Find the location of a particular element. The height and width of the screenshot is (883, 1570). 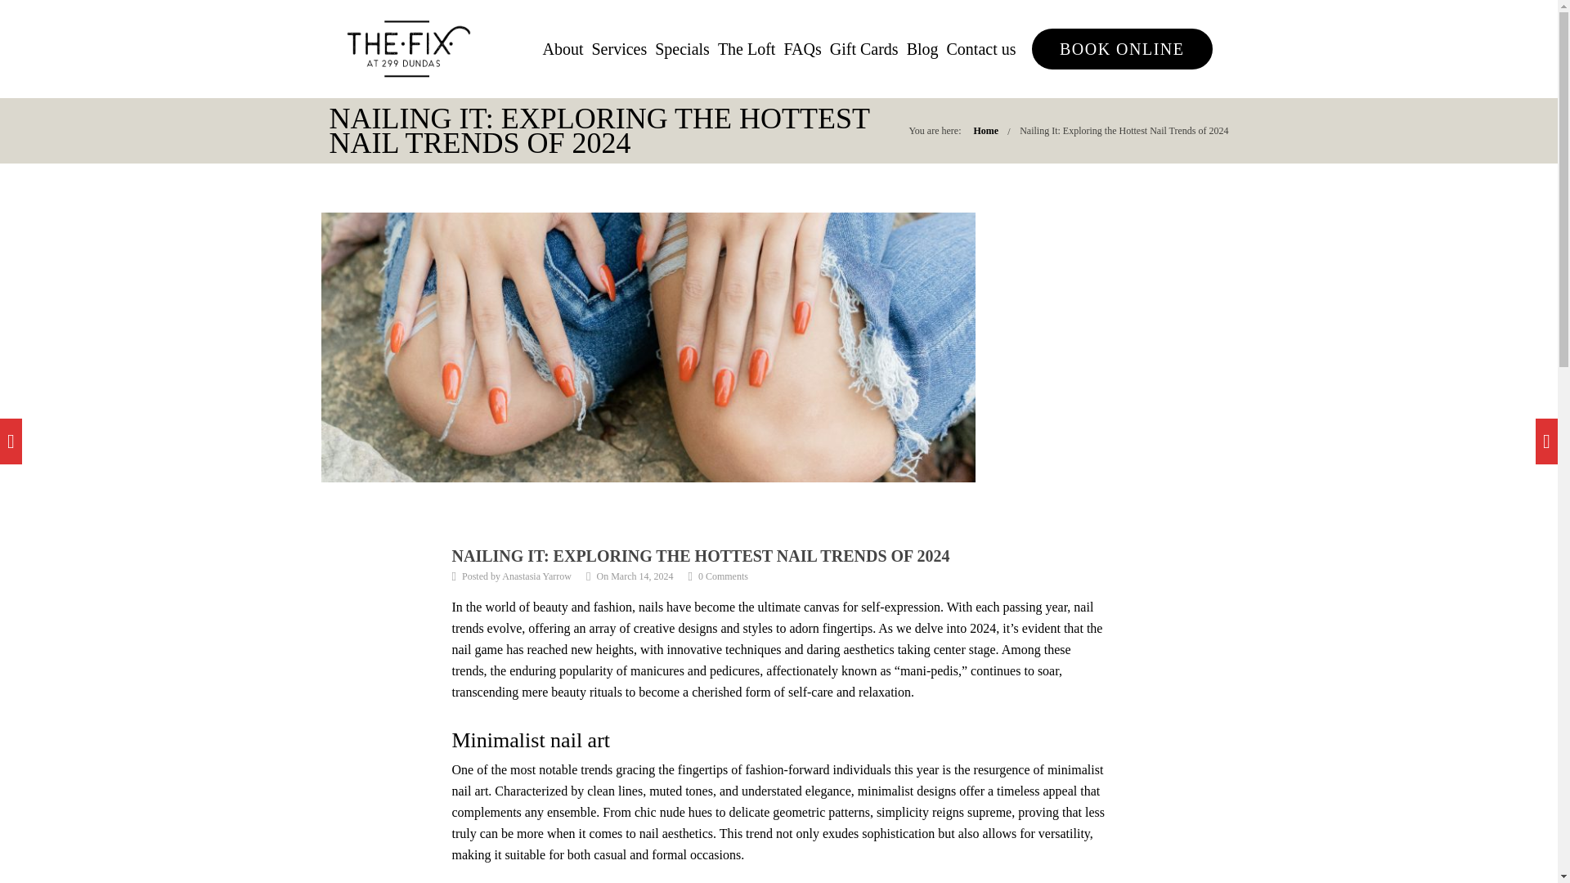

Contact us is located at coordinates (981, 49).